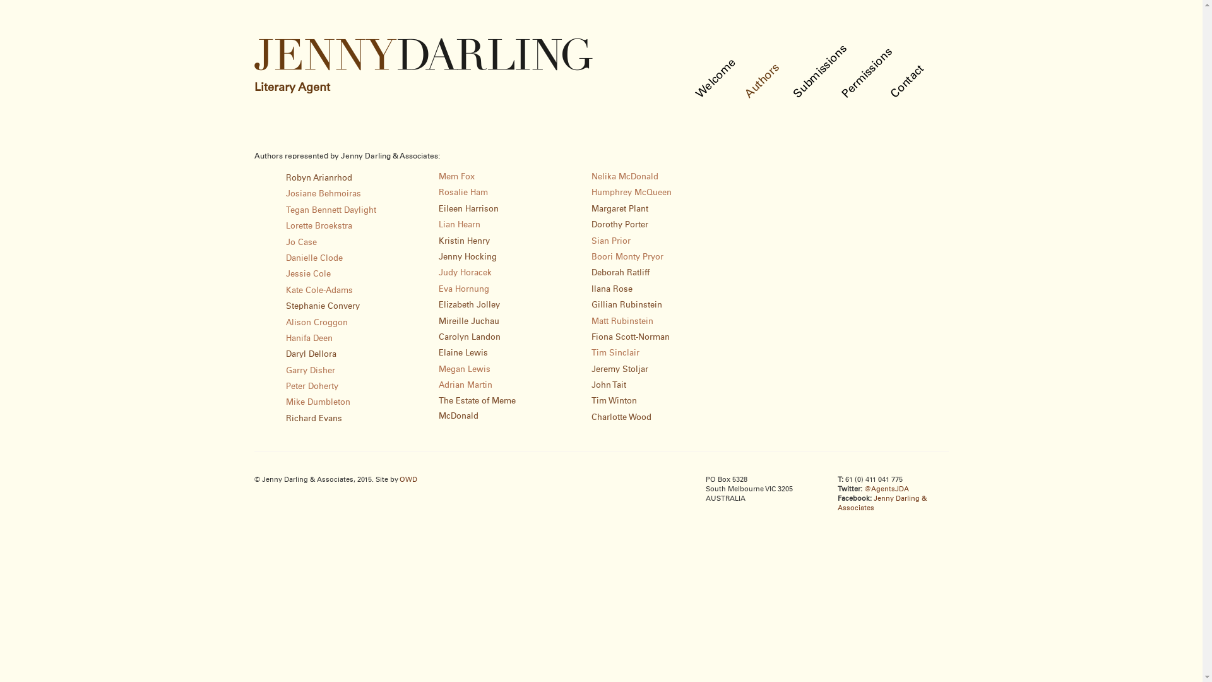  What do you see at coordinates (318, 403) in the screenshot?
I see `Mike Dumbleton` at bounding box center [318, 403].